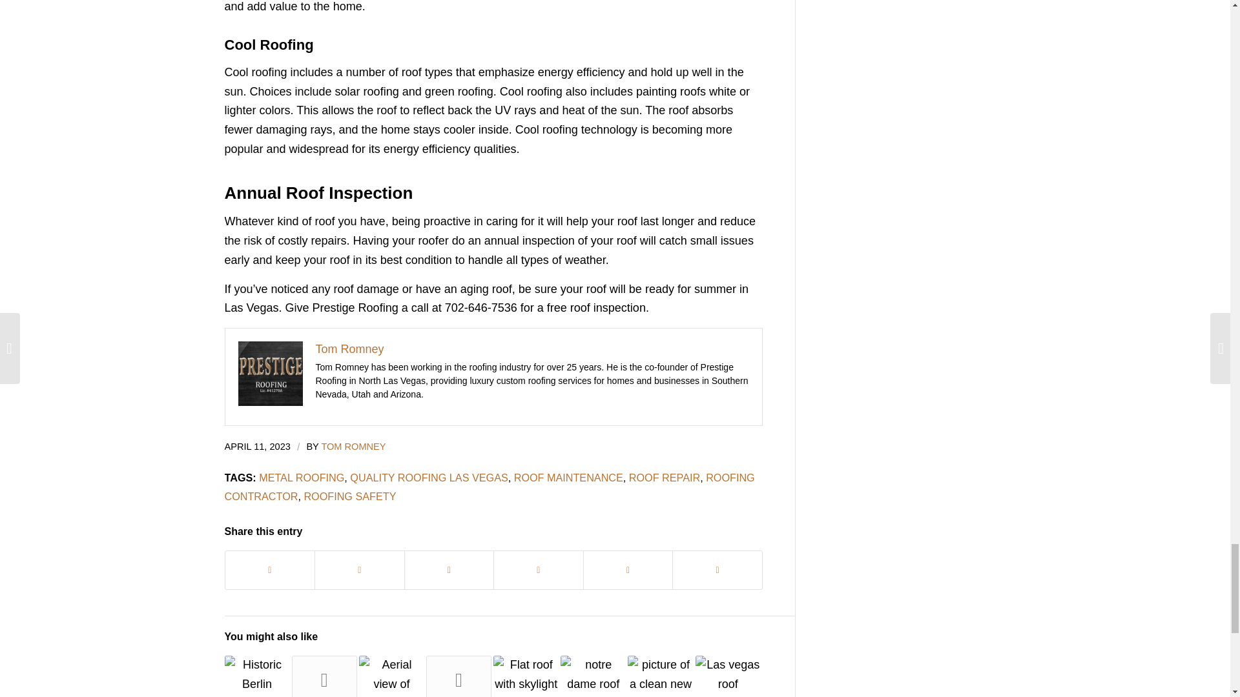 Image resolution: width=1240 pixels, height=697 pixels. Describe the element at coordinates (391, 676) in the screenshot. I see `Las Vegas Roofing Companies: Addressing Common Roof Problems` at that location.